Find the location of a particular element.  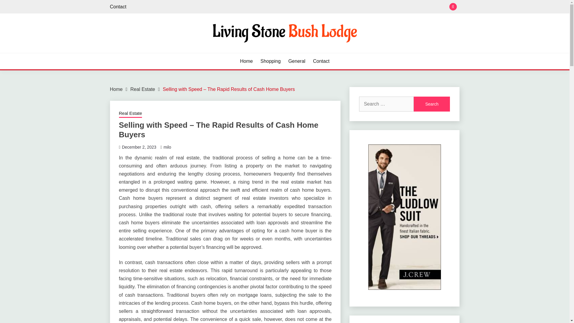

LIVING STONE BUSH LODGE is located at coordinates (187, 52).